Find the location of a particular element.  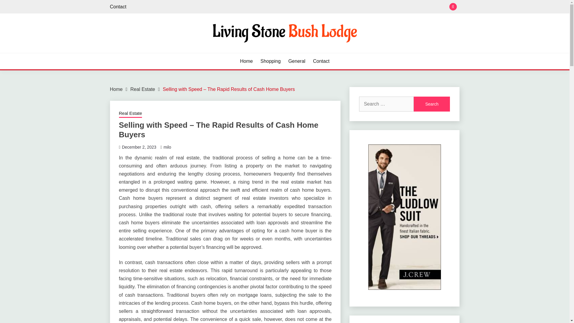

LIVING STONE BUSH LODGE is located at coordinates (187, 52).